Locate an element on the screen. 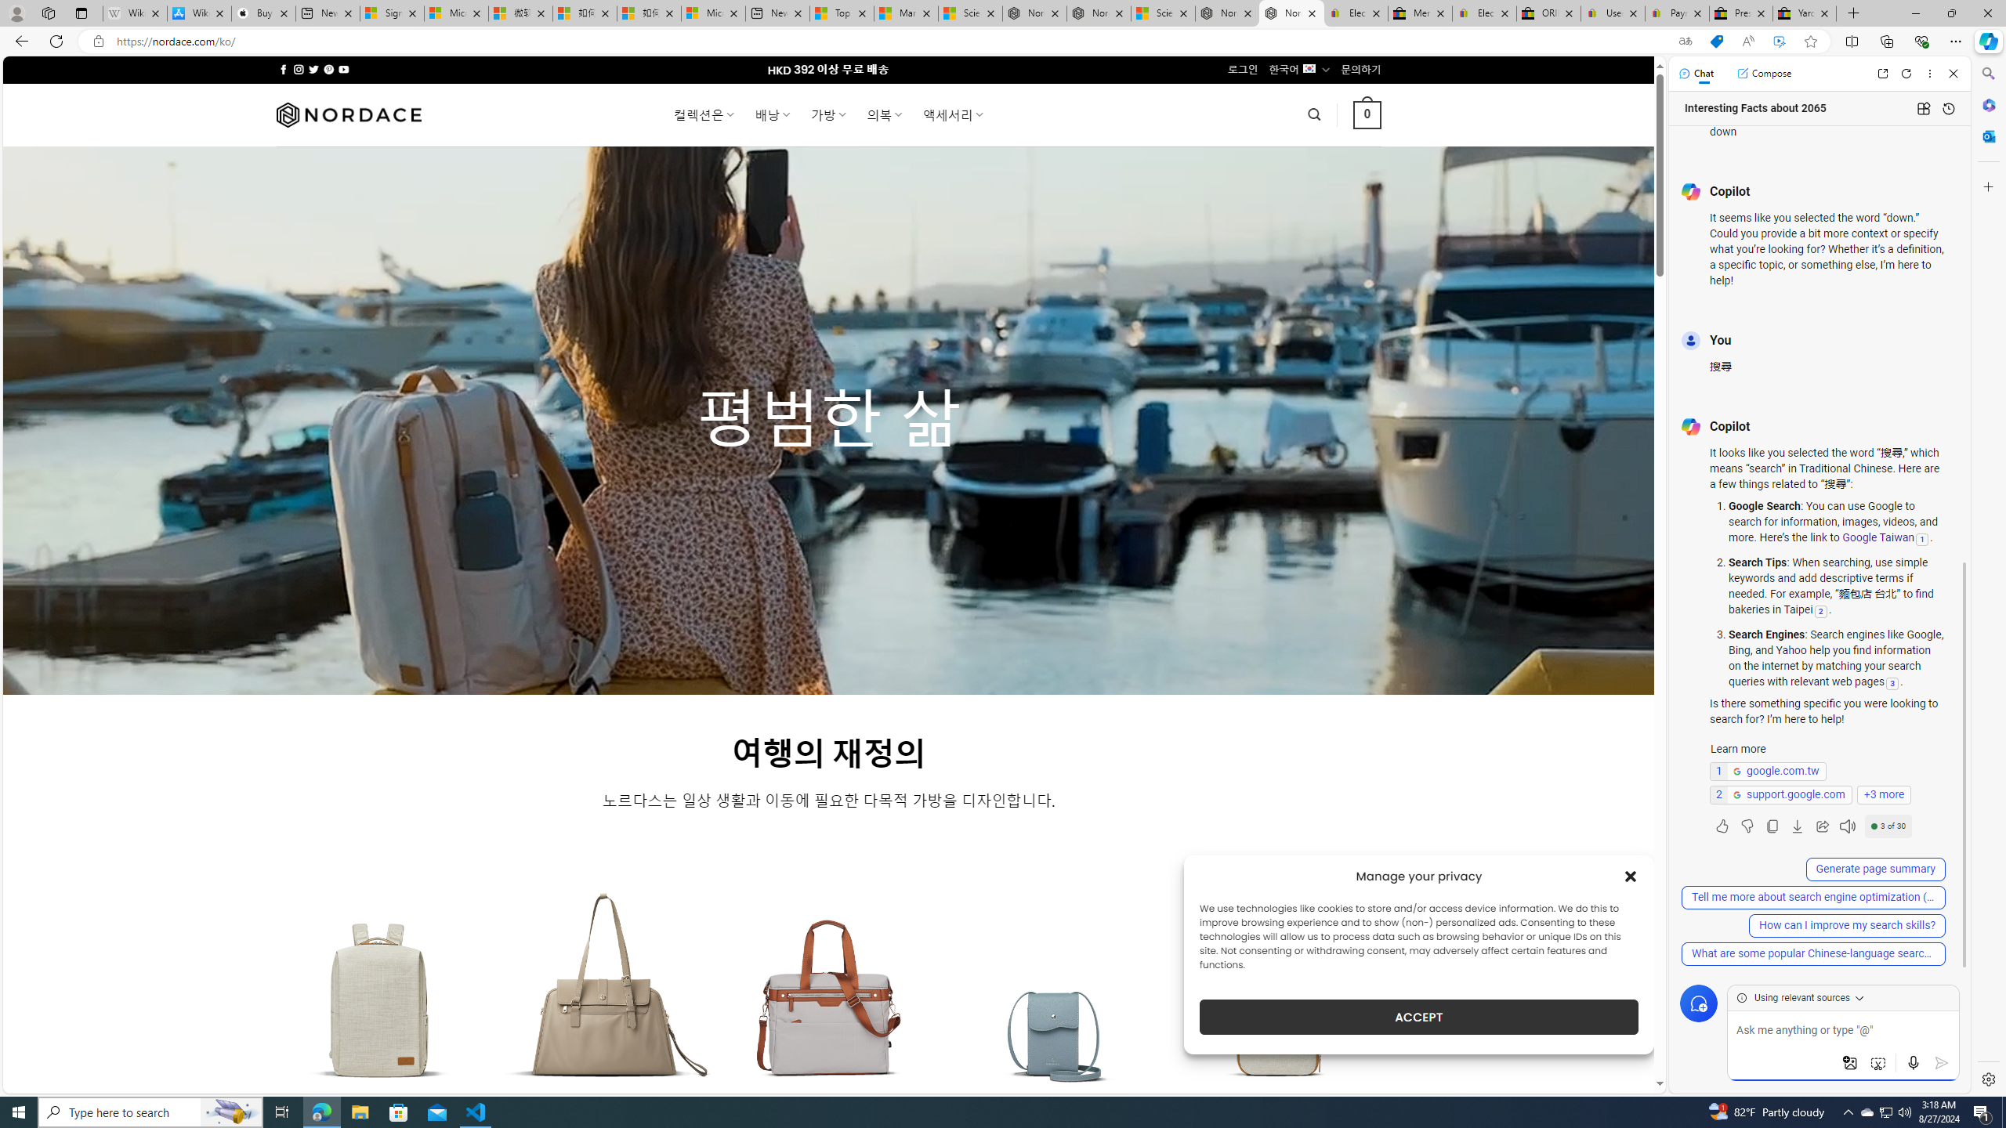  New tab is located at coordinates (777, 13).